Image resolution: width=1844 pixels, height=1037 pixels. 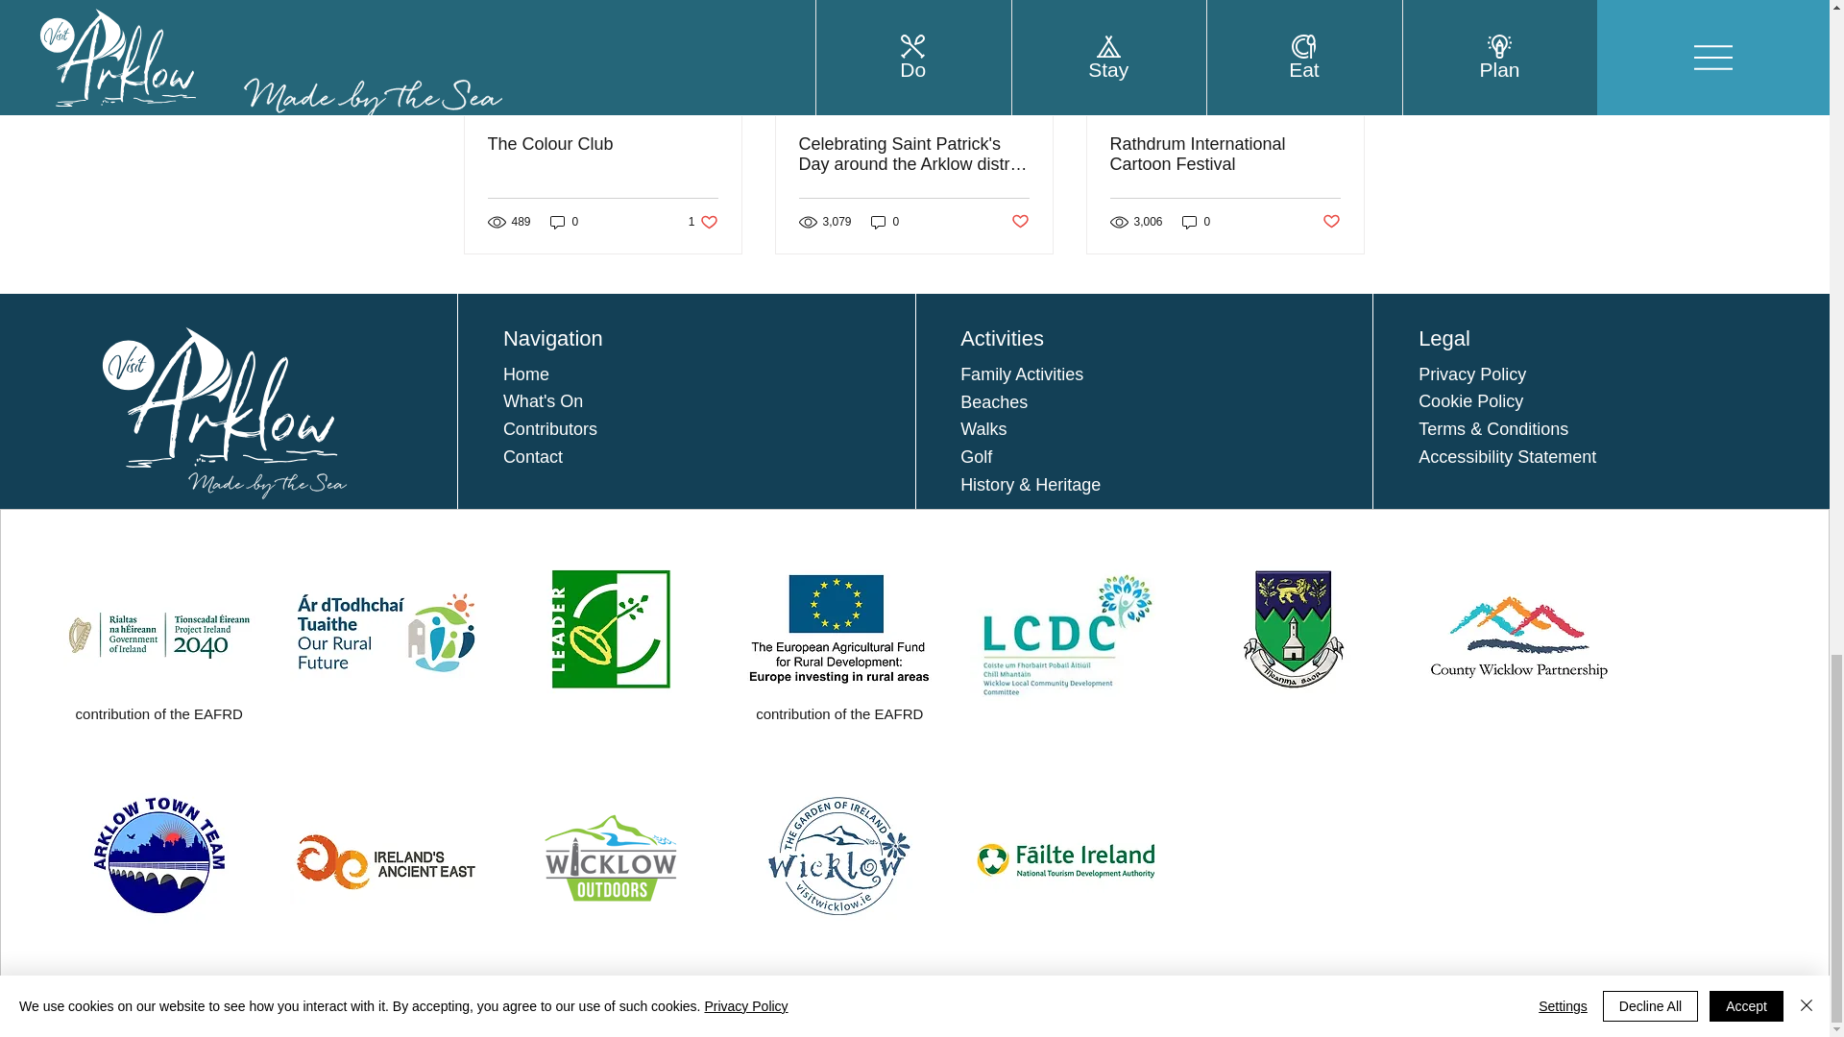 I want to click on Post not marked as liked, so click(x=1331, y=222).